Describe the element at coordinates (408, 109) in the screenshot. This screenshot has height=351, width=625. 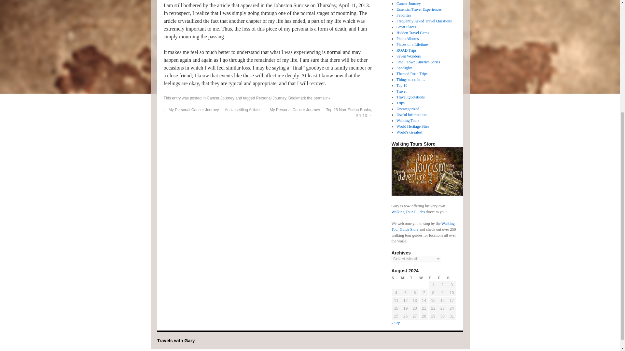
I see `Uncategorized` at that location.